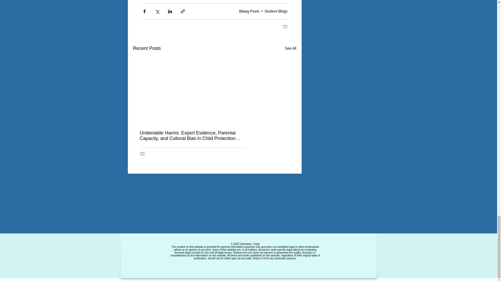  What do you see at coordinates (285, 27) in the screenshot?
I see `Post not marked as liked` at bounding box center [285, 27].